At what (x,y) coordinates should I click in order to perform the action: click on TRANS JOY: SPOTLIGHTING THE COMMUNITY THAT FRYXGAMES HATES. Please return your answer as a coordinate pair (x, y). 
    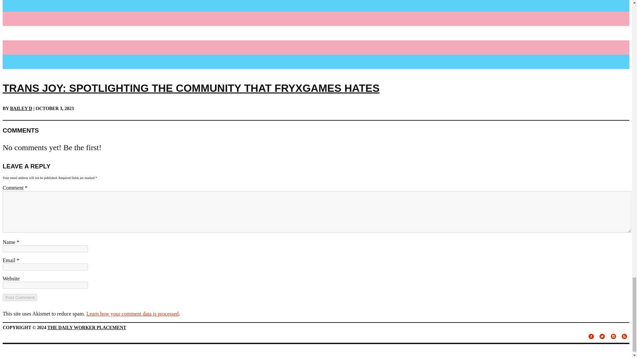
    Looking at the image, I should click on (191, 88).